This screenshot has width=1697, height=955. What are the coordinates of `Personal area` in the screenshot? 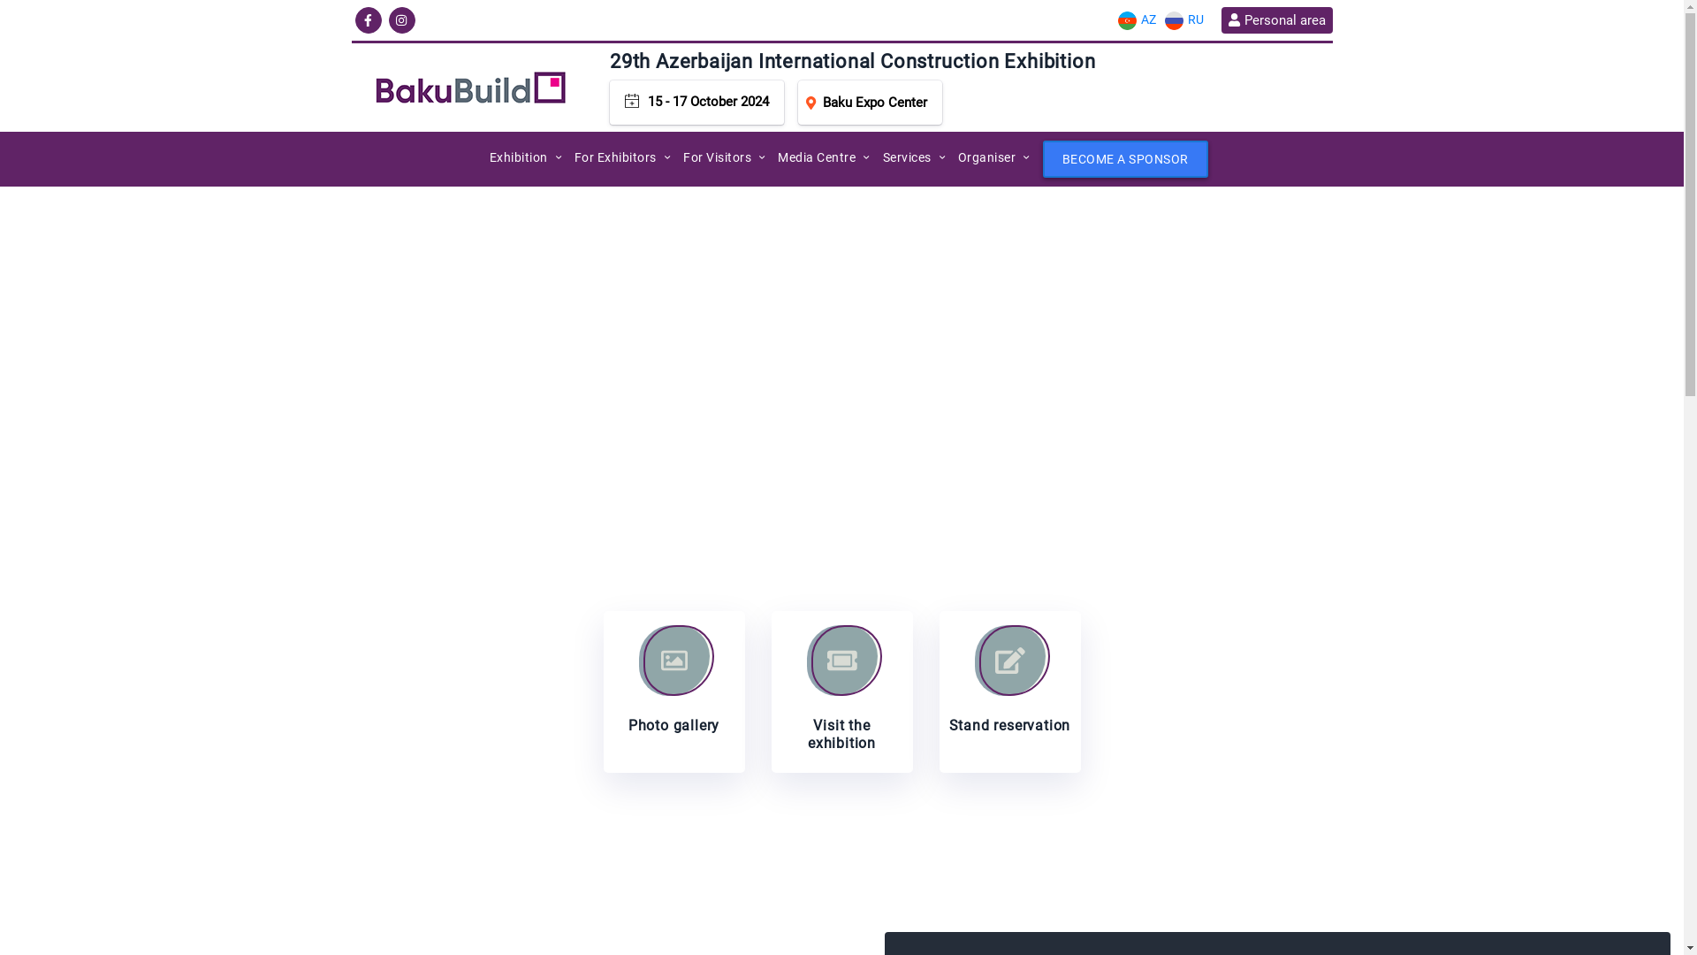 It's located at (1276, 20).